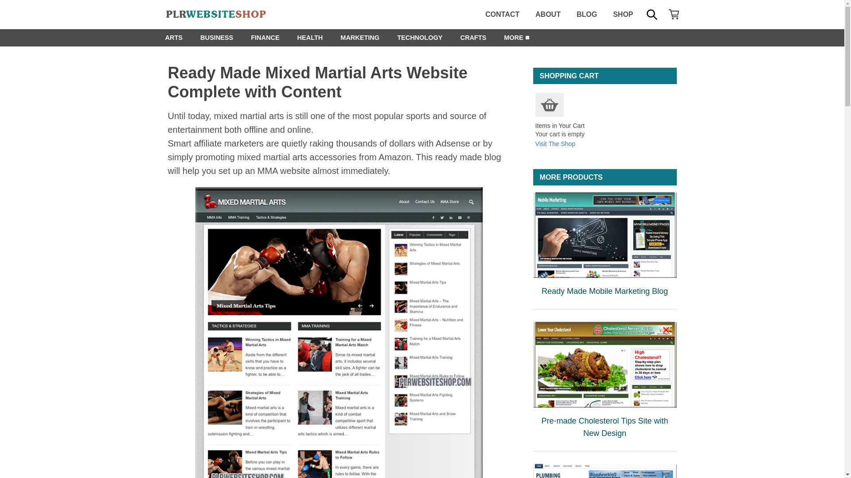  I want to click on CONTACT, so click(503, 14).